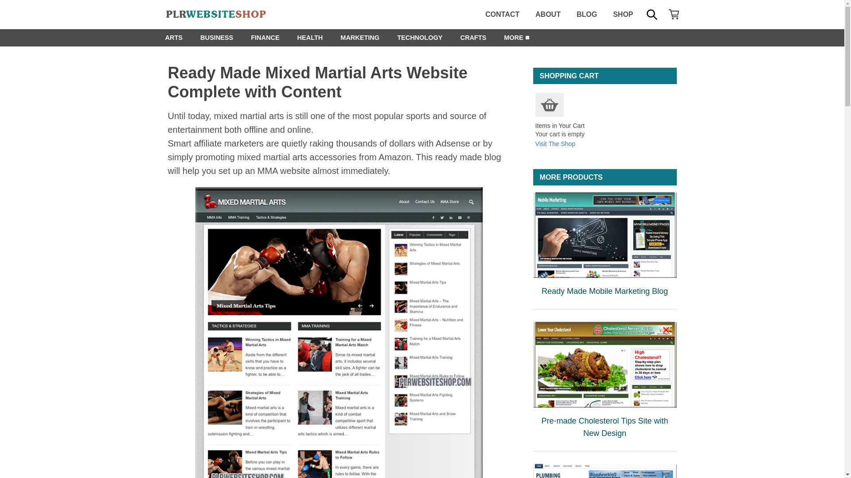  I want to click on CONTACT, so click(503, 14).